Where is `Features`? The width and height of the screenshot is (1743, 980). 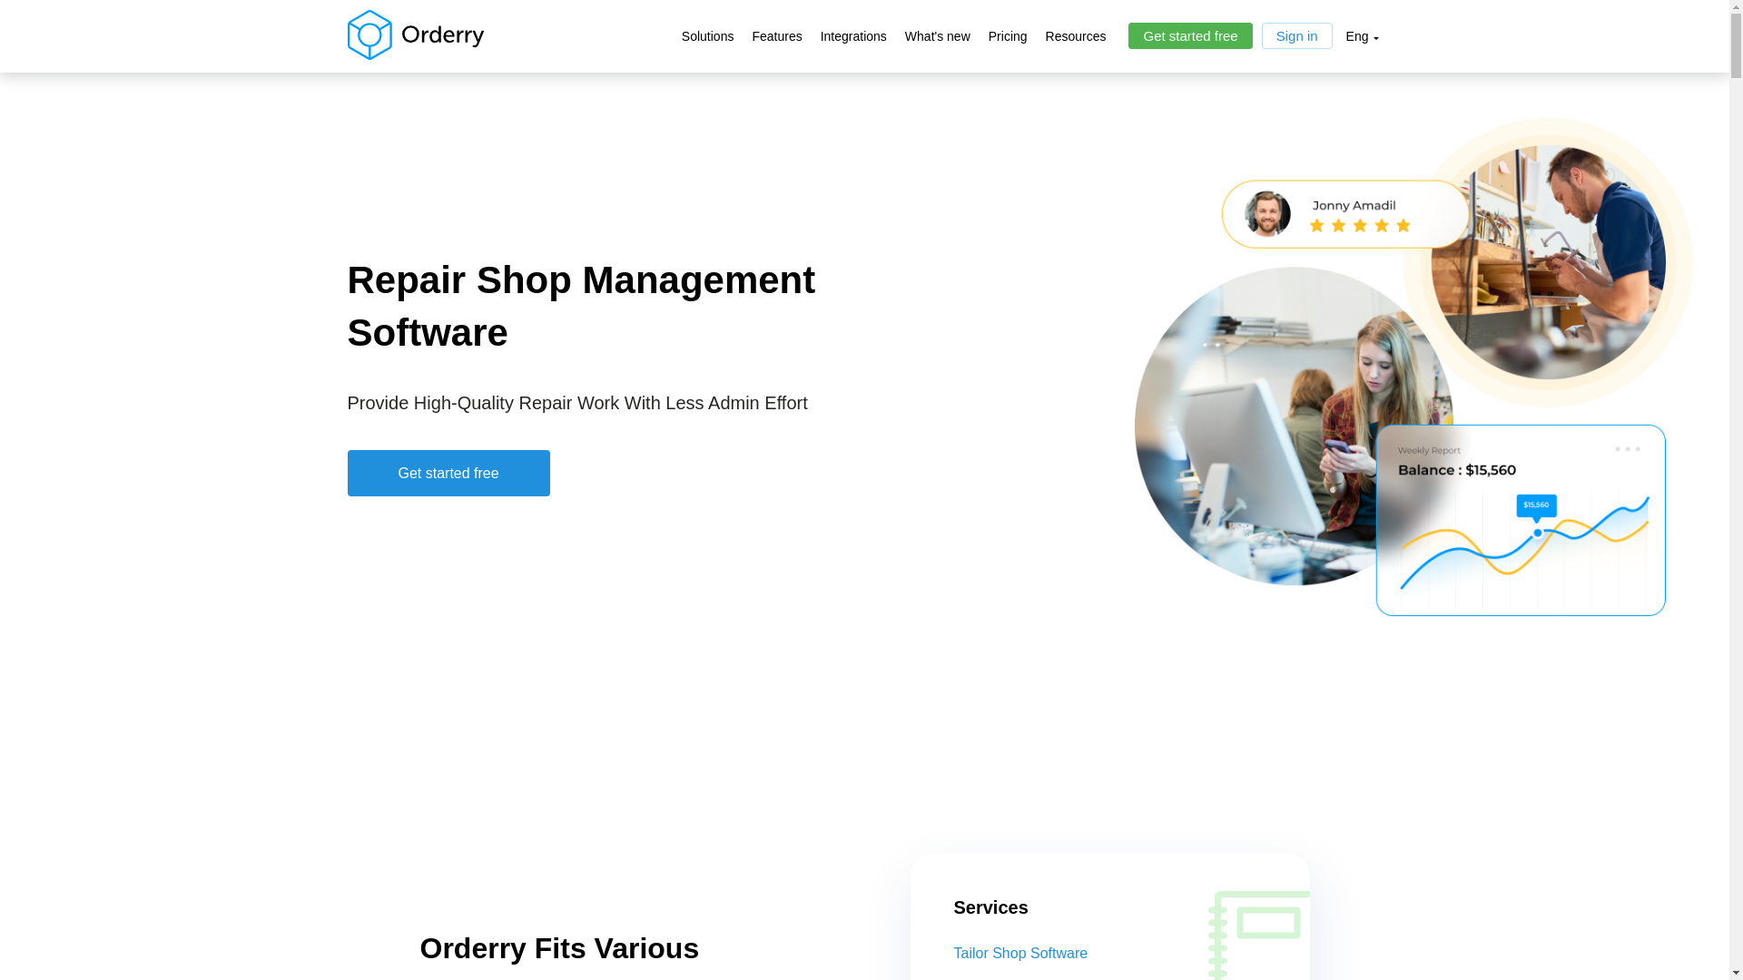
Features is located at coordinates (776, 48).